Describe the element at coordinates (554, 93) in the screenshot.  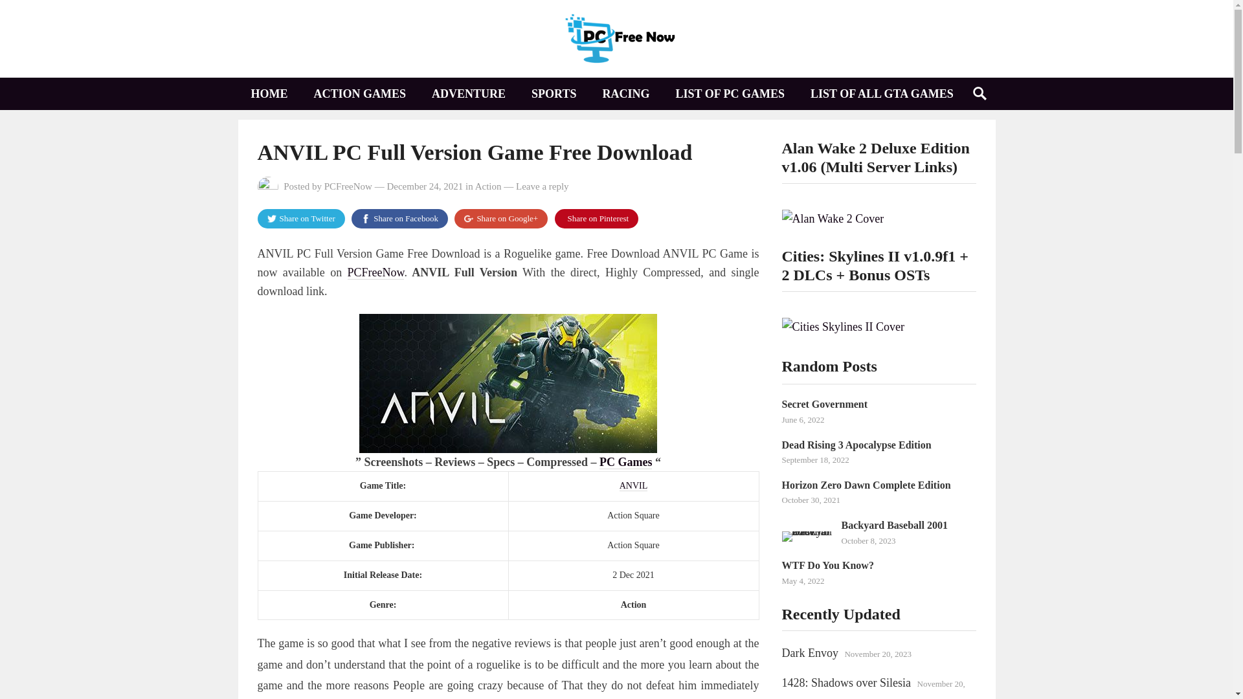
I see `SPORTS` at that location.